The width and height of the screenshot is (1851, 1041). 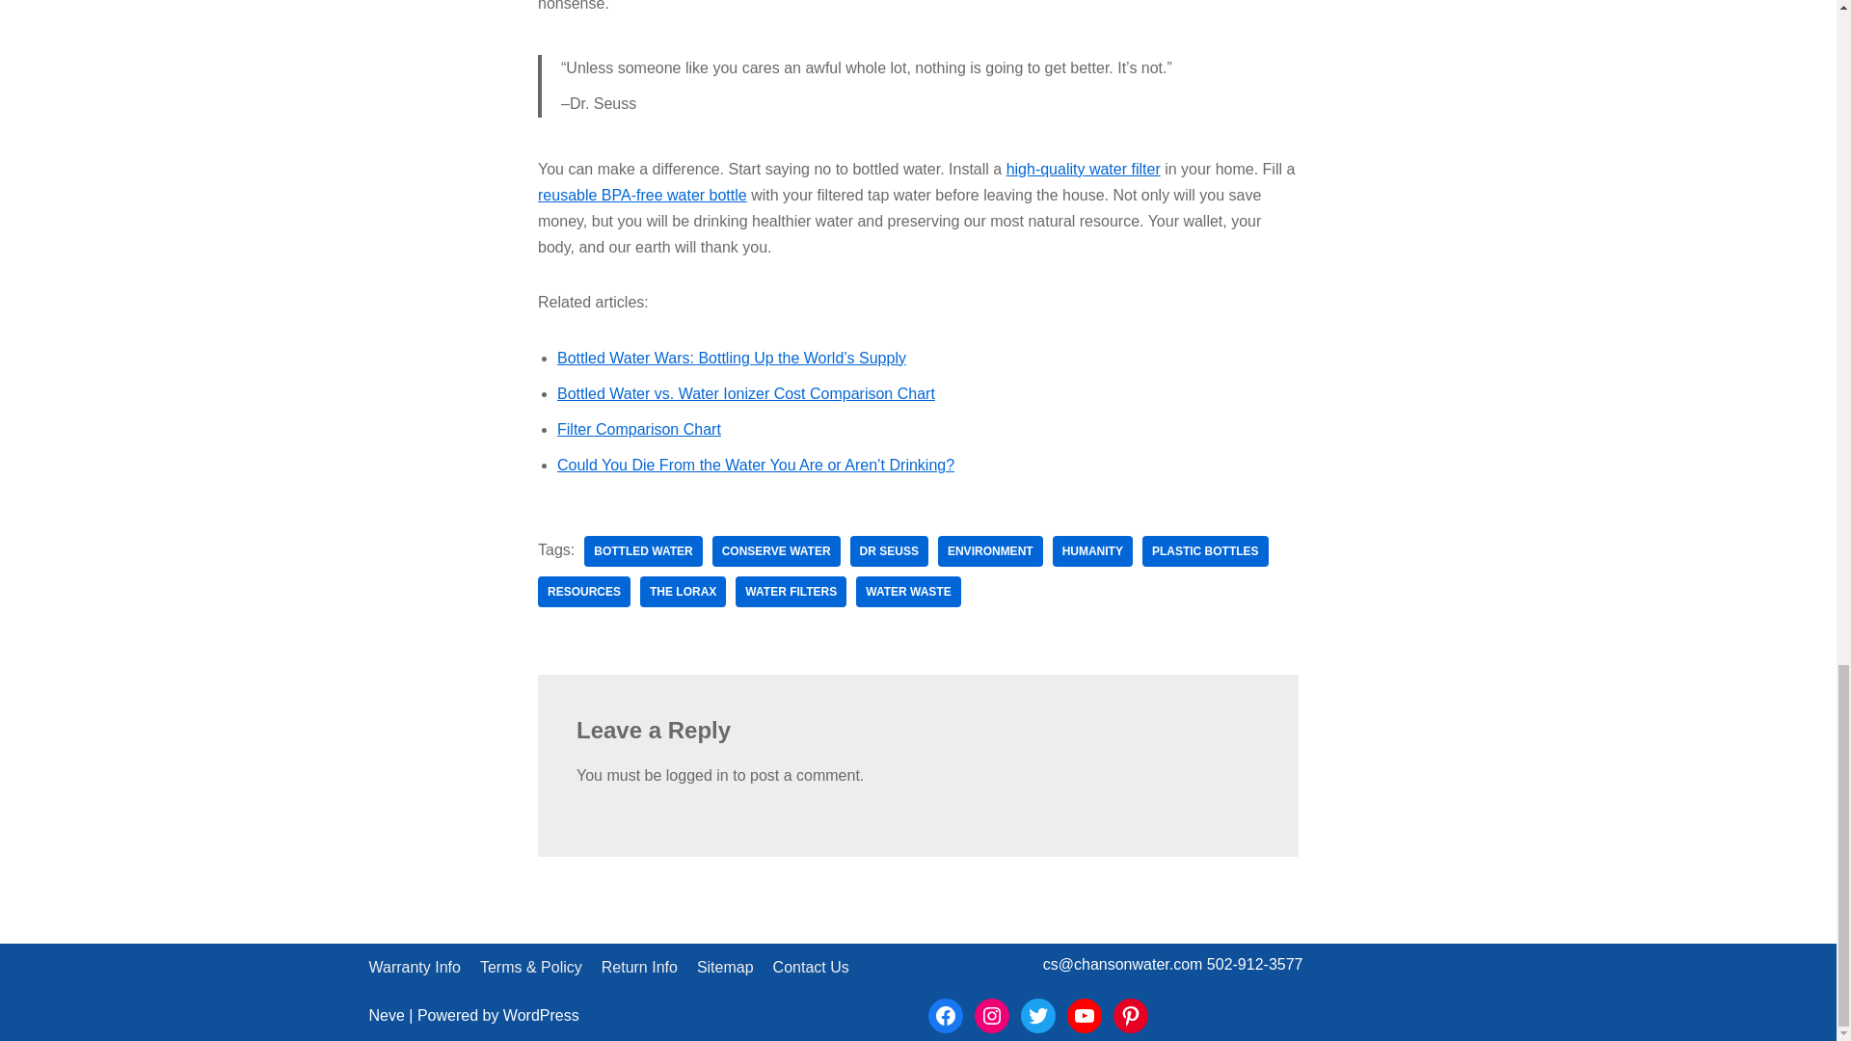 I want to click on water filters, so click(x=791, y=592).